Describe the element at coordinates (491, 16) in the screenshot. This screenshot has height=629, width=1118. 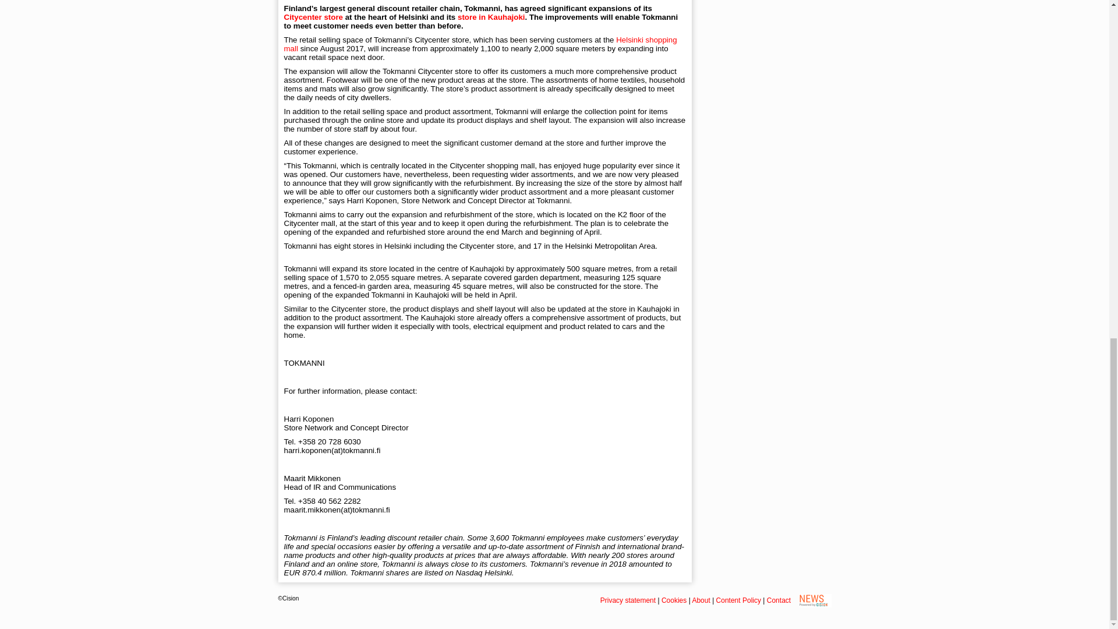
I see `store in Kauhajoki` at that location.